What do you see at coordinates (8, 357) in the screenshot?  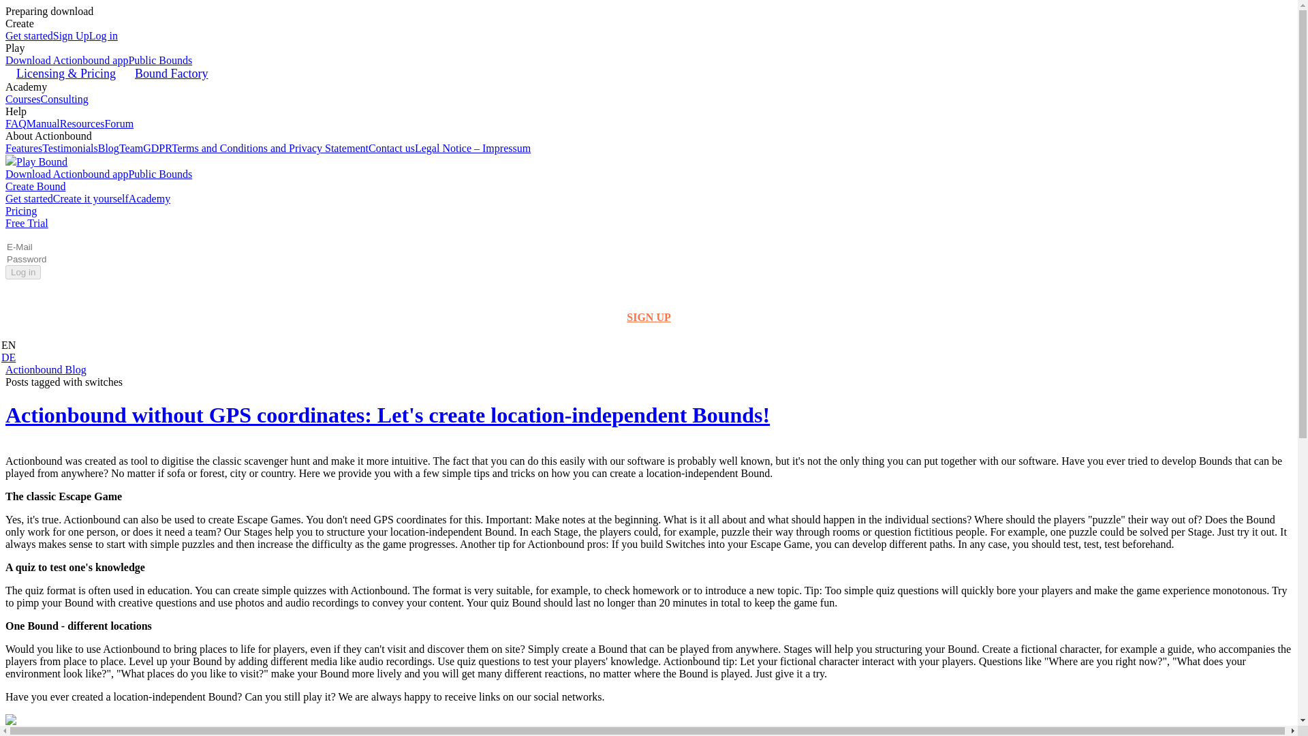 I see `DE` at bounding box center [8, 357].